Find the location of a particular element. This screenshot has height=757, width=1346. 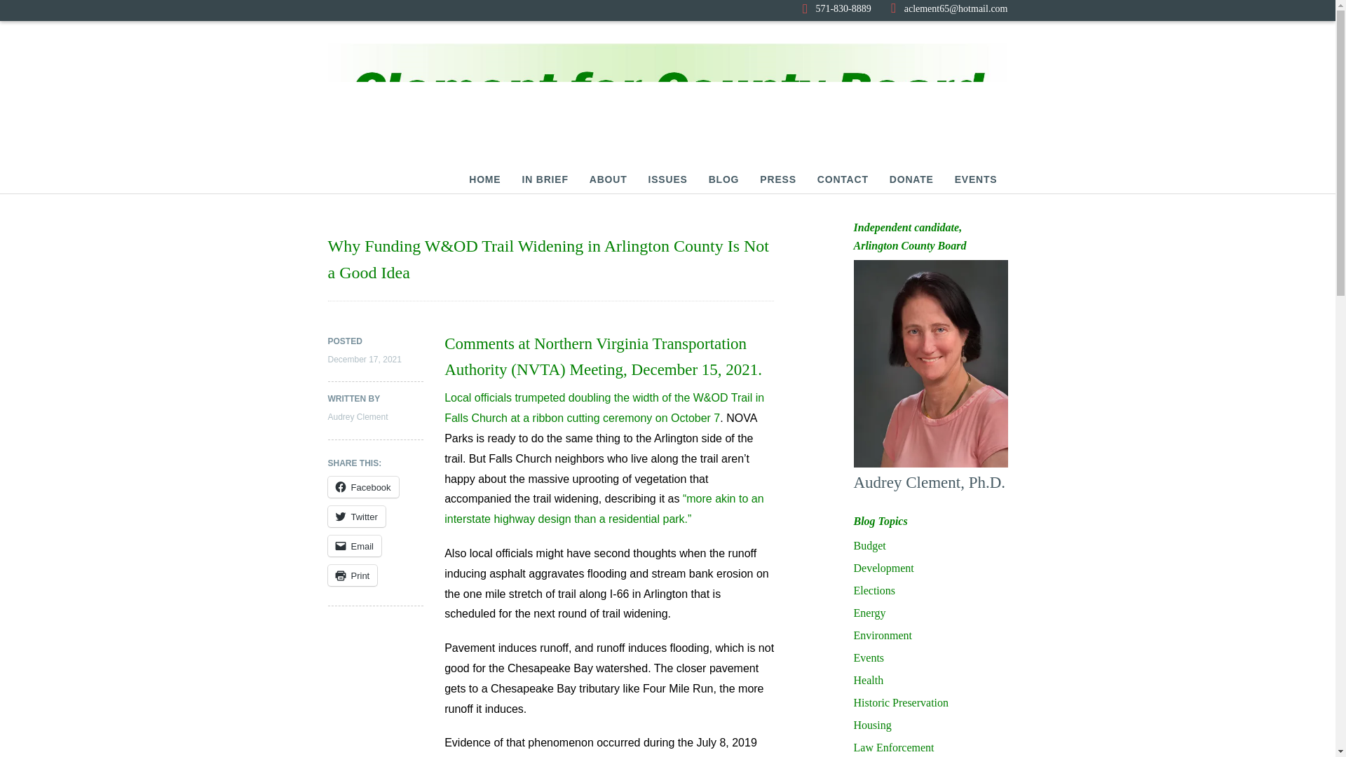

DONATE is located at coordinates (911, 179).